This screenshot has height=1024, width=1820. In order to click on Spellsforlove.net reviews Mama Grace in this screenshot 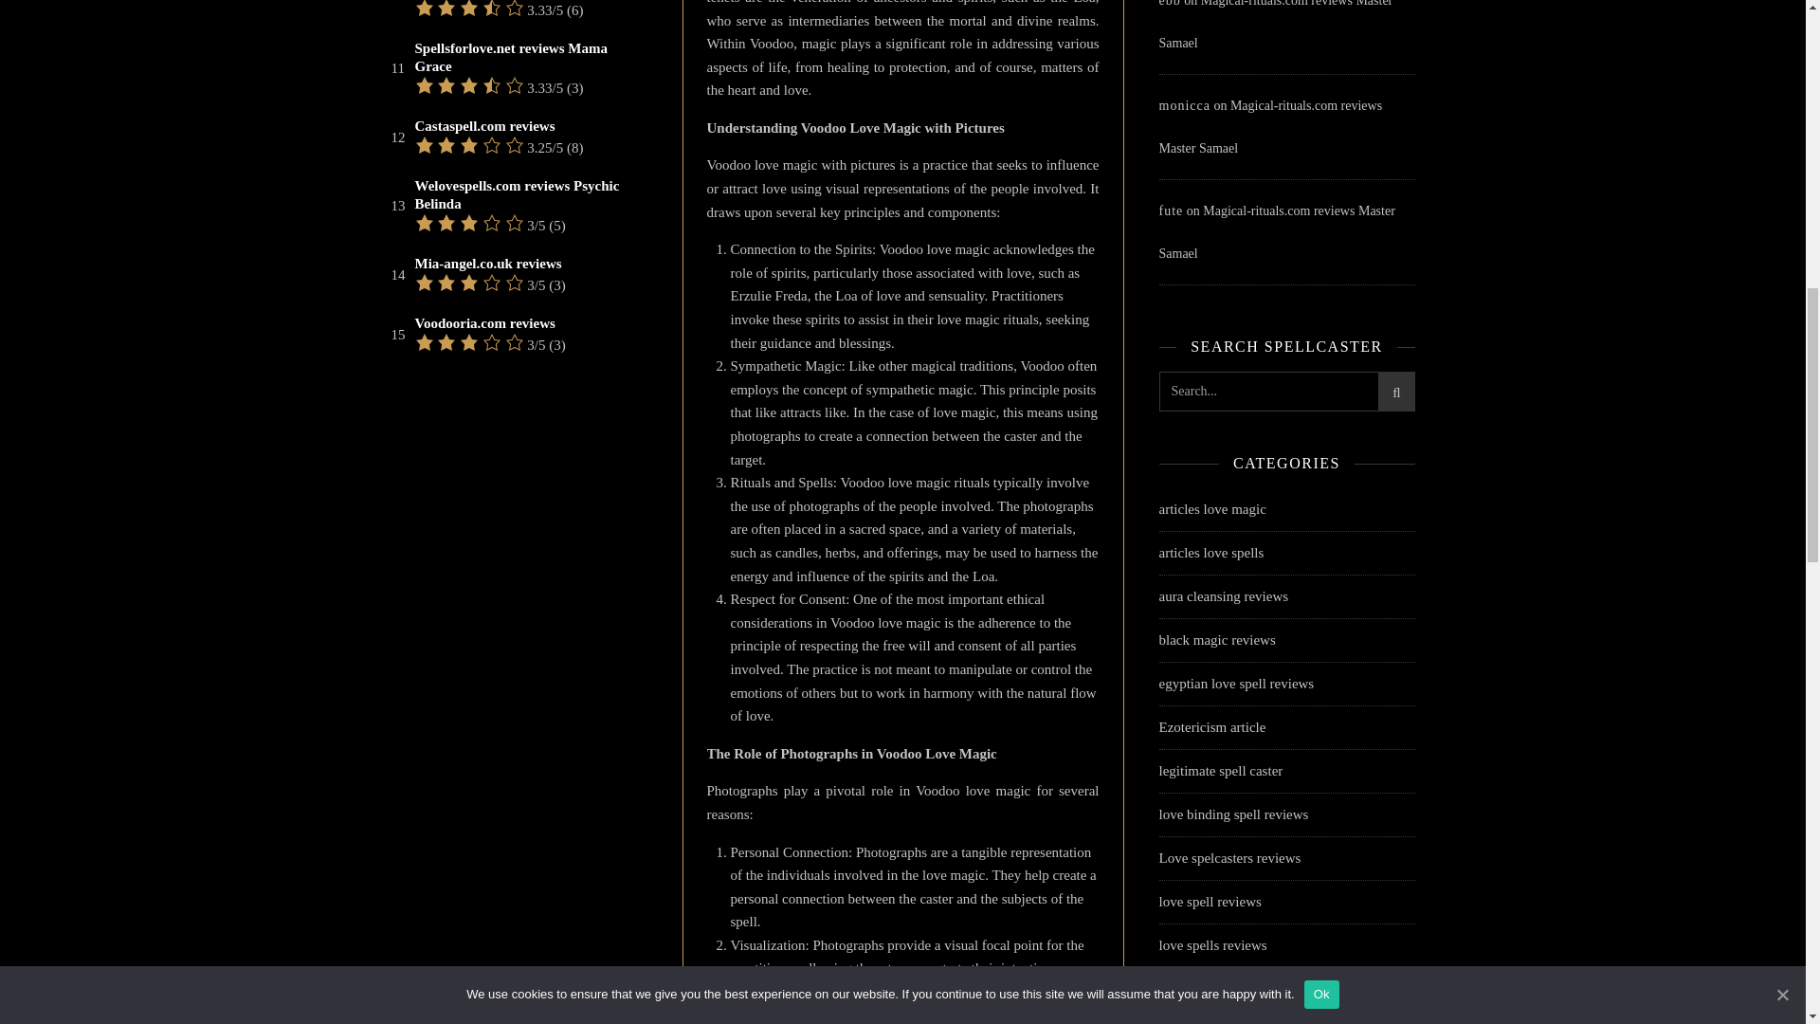, I will do `click(529, 57)`.